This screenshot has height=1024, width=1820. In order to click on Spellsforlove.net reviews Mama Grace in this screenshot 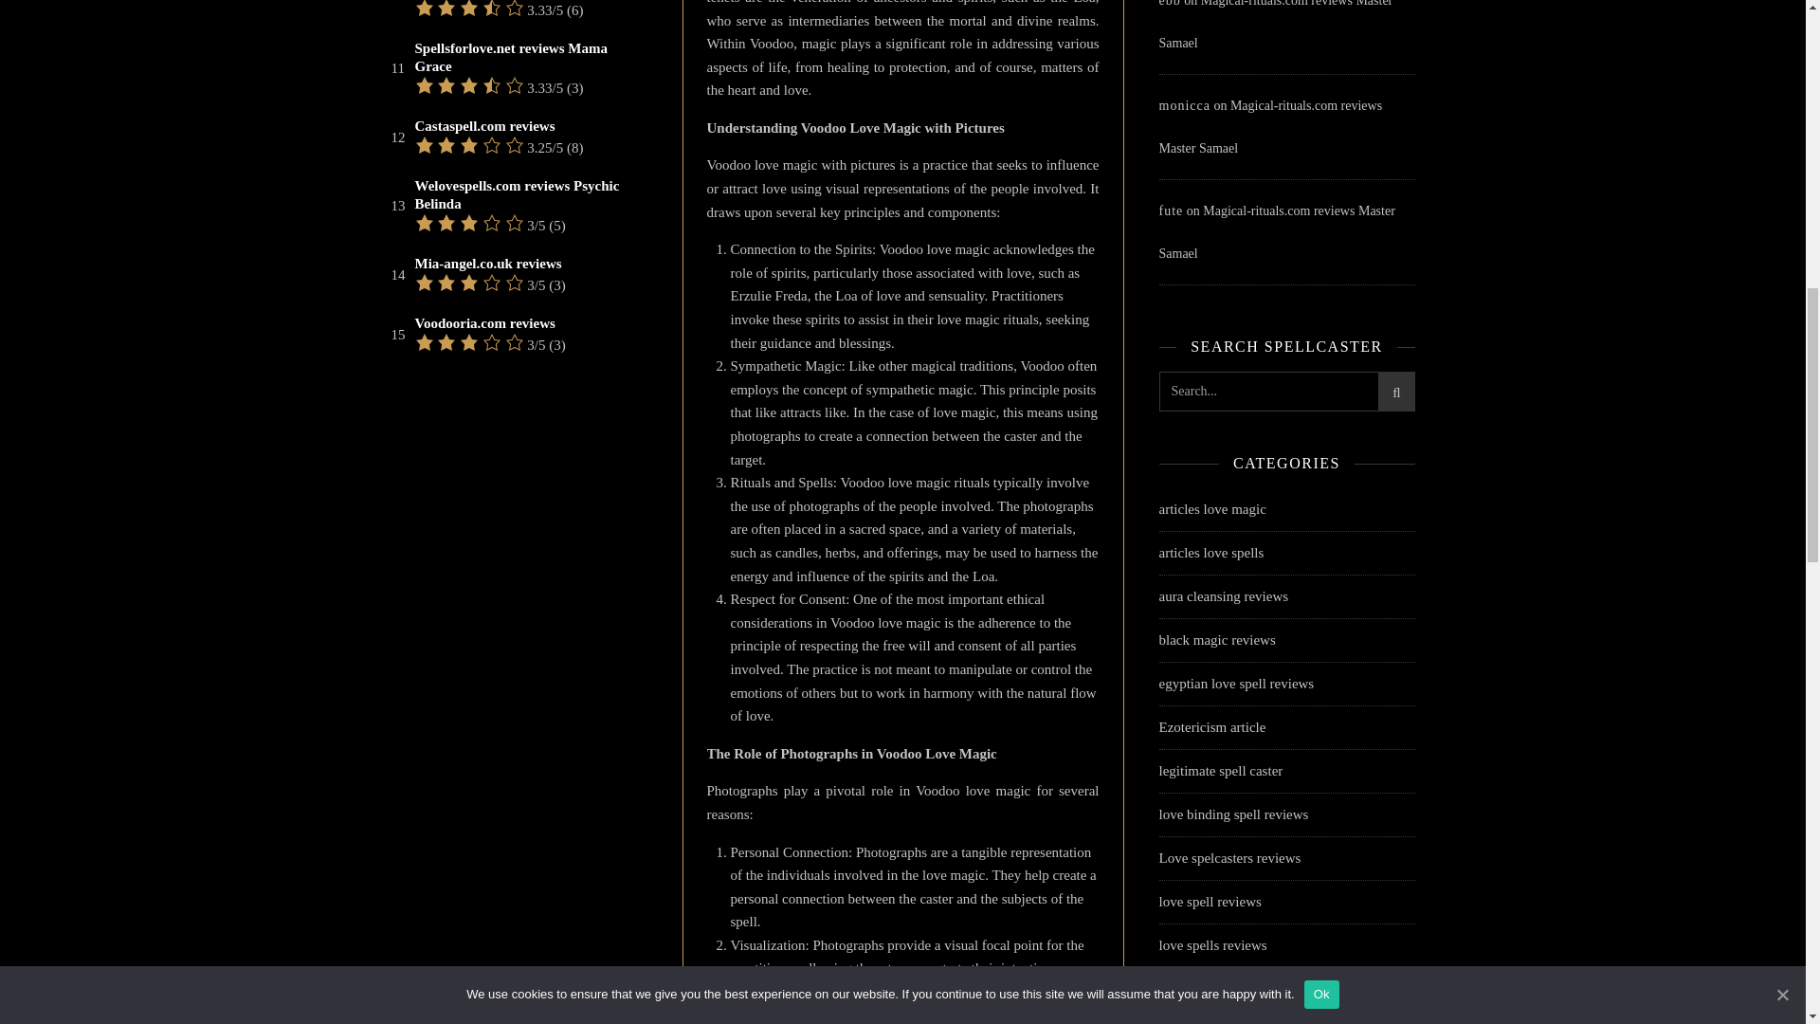, I will do `click(529, 57)`.